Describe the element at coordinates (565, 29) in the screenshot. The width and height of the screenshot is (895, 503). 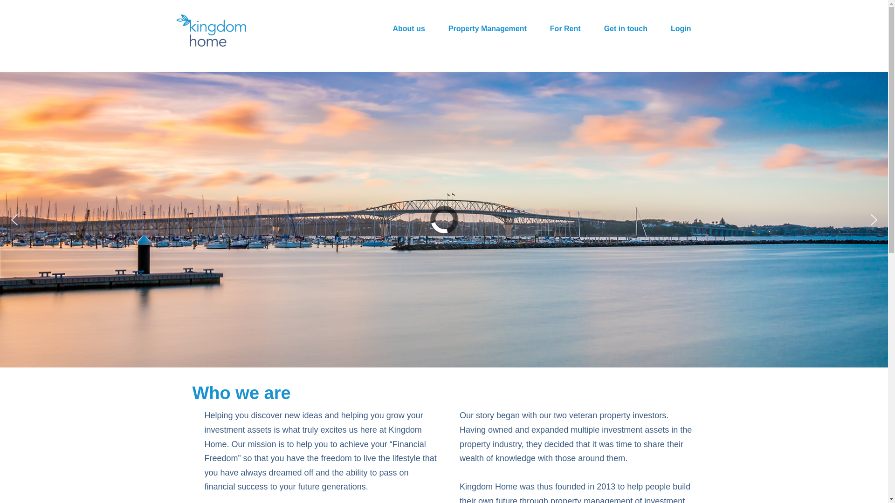
I see `For Rent` at that location.